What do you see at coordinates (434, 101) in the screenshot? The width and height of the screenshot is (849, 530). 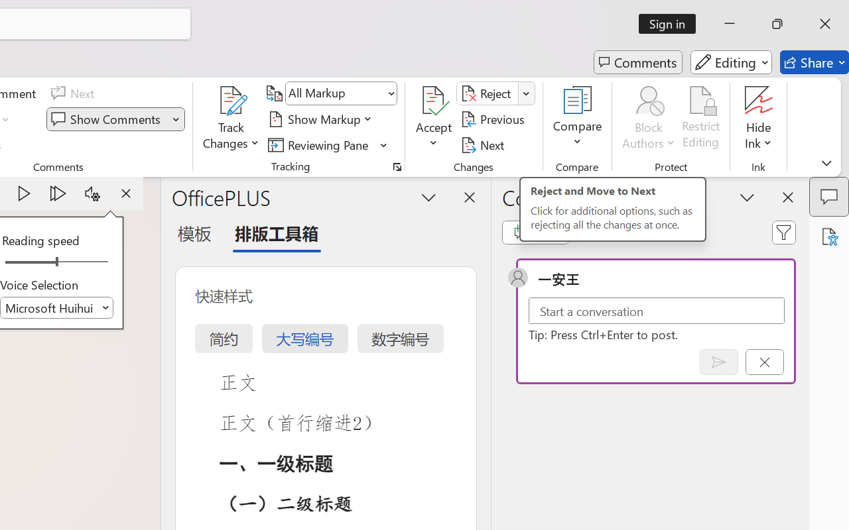 I see `Accept and Move to Next` at bounding box center [434, 101].